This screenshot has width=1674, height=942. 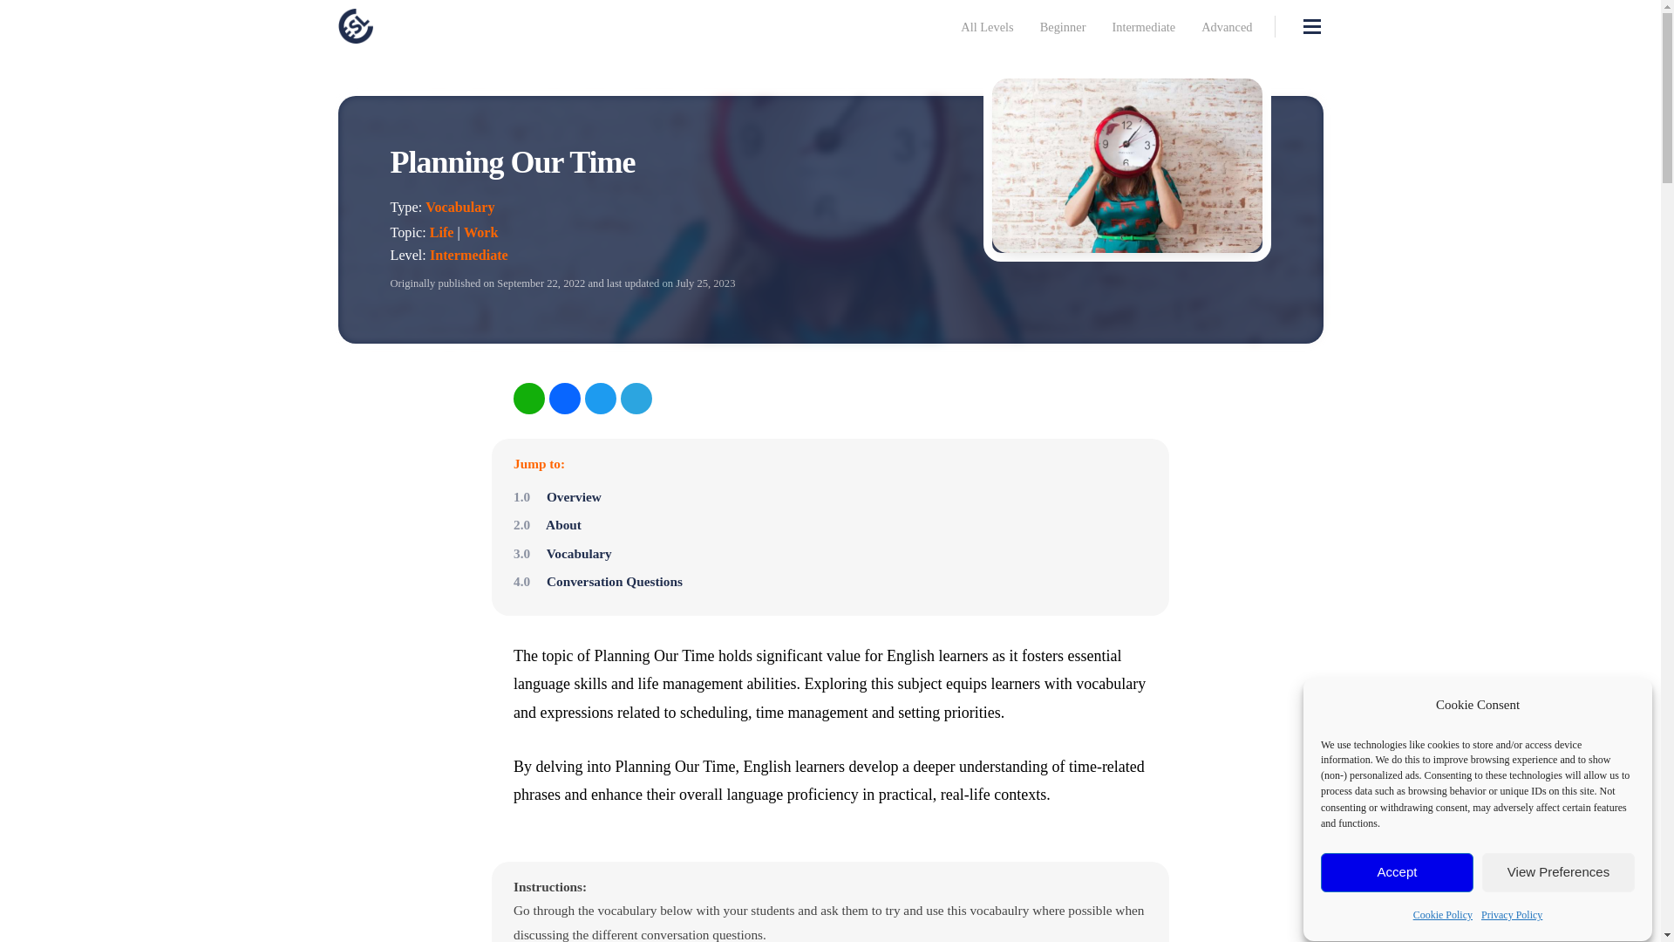 What do you see at coordinates (1442, 929) in the screenshot?
I see `Cookie Policy` at bounding box center [1442, 929].